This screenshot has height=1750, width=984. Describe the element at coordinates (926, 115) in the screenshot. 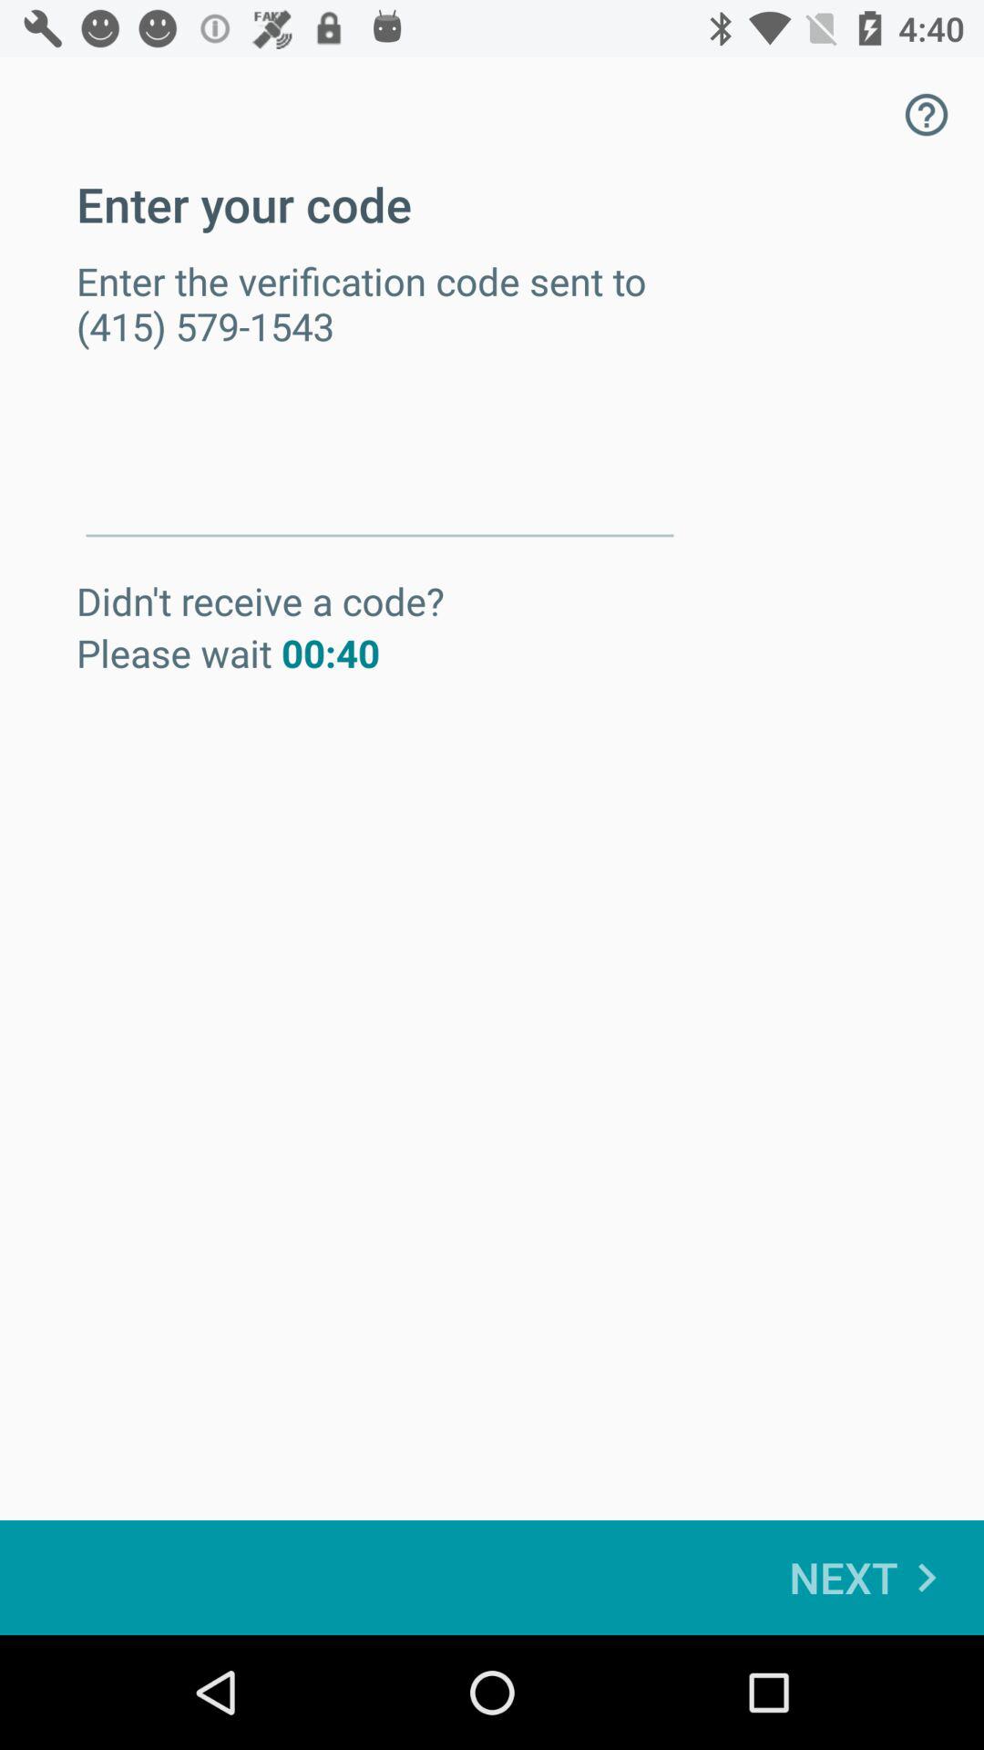

I see `tap the icon next to enter your code` at that location.